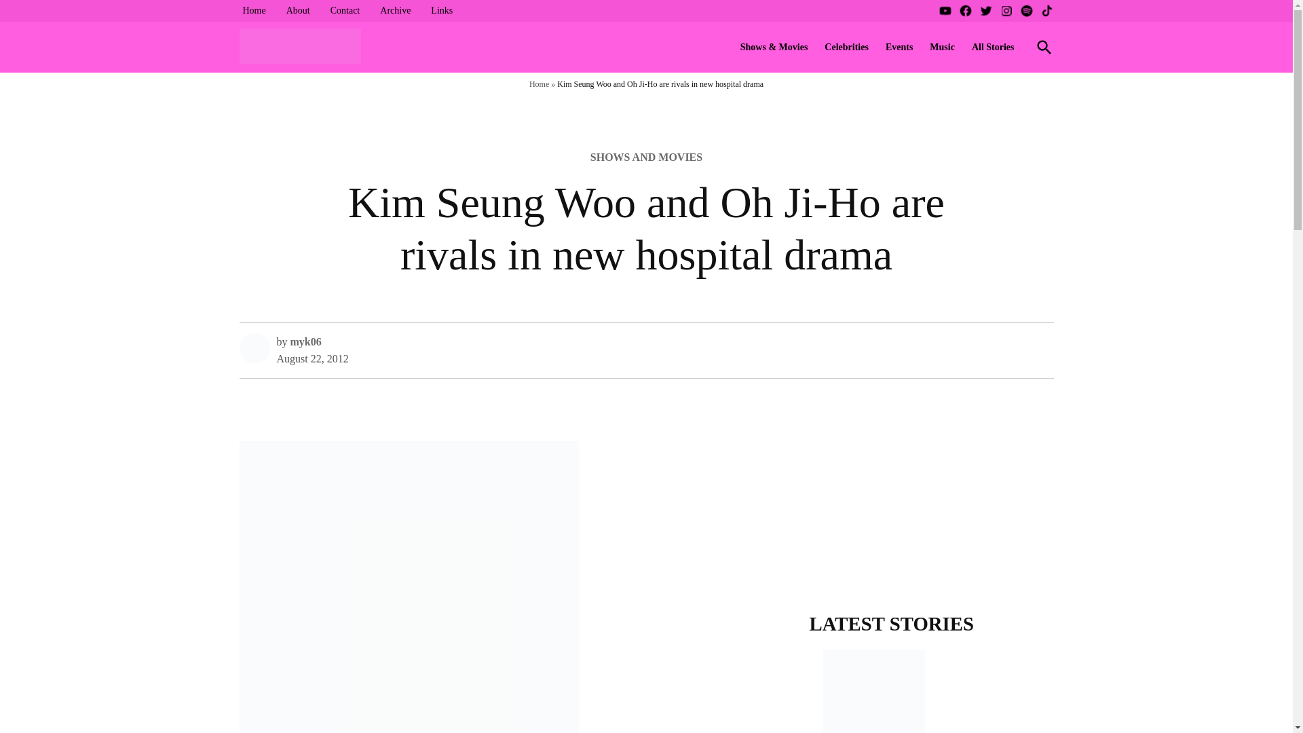  What do you see at coordinates (345, 11) in the screenshot?
I see `Contact` at bounding box center [345, 11].